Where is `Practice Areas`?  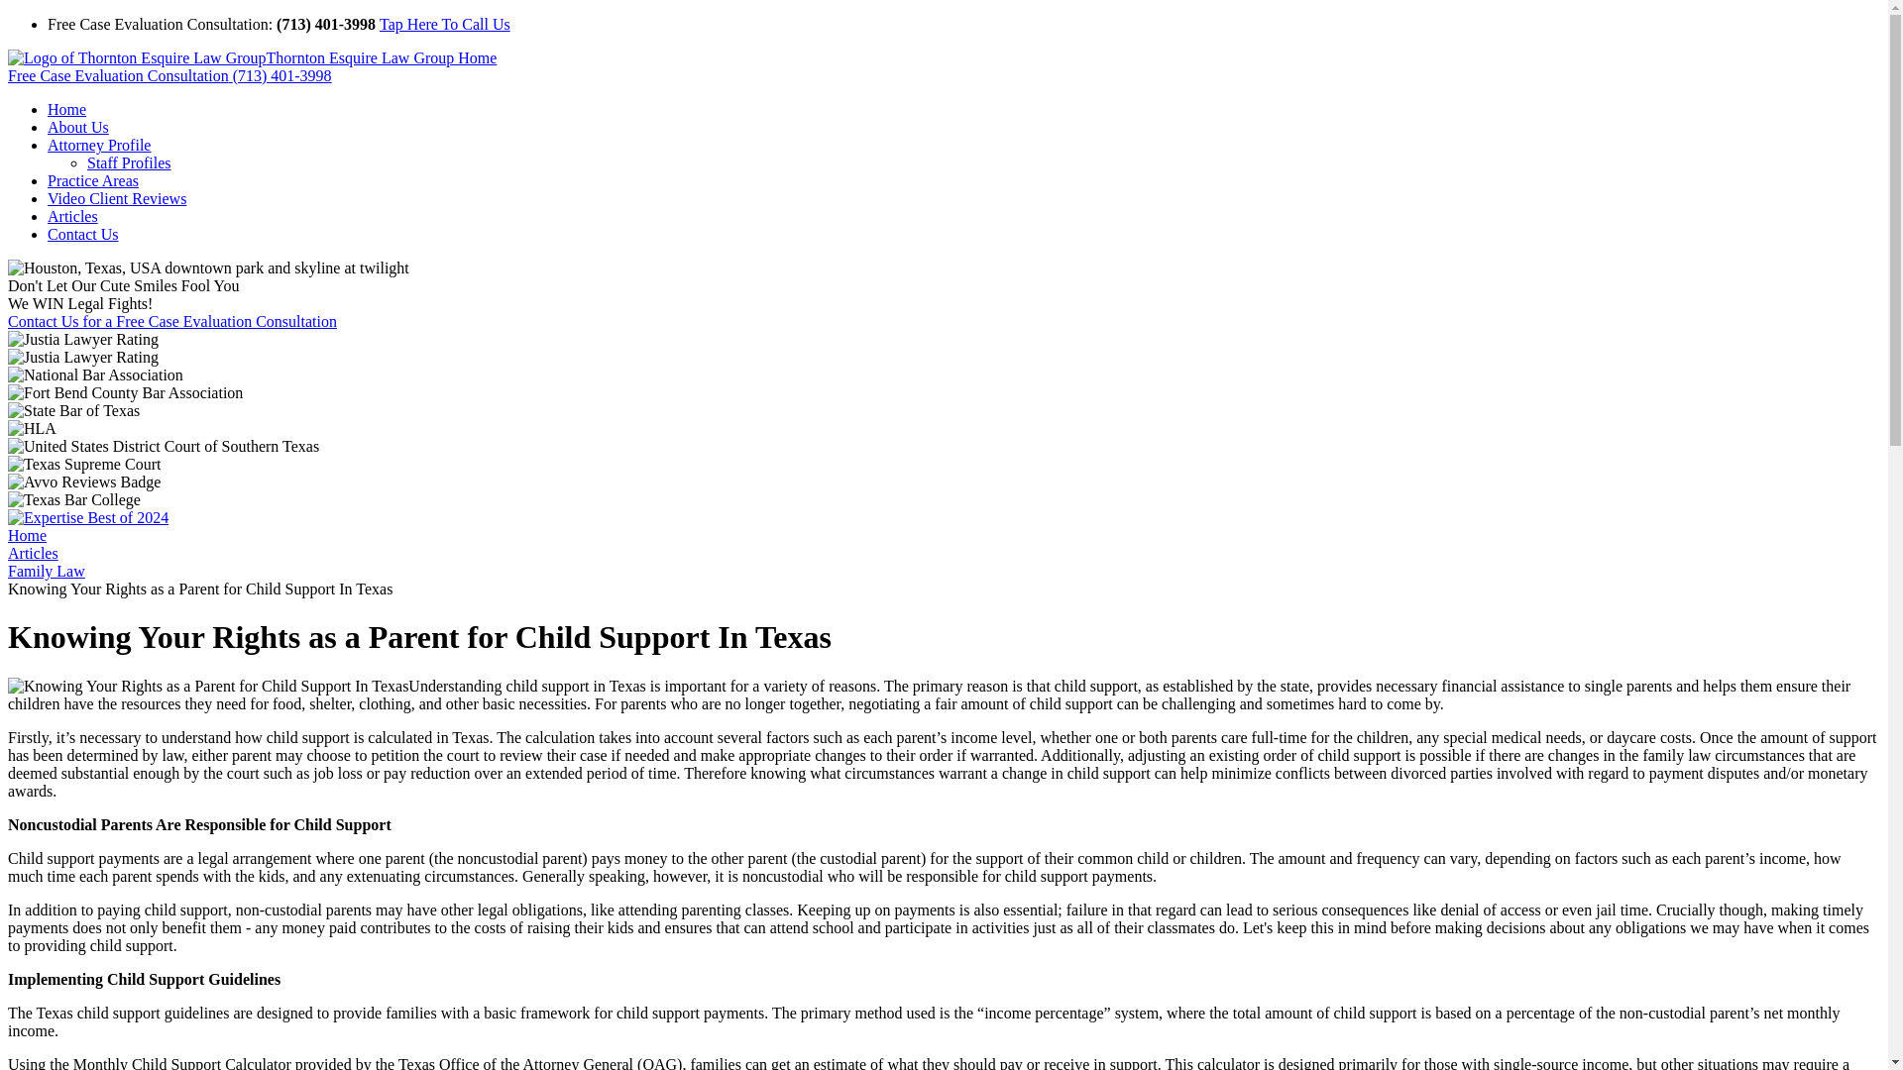 Practice Areas is located at coordinates (93, 180).